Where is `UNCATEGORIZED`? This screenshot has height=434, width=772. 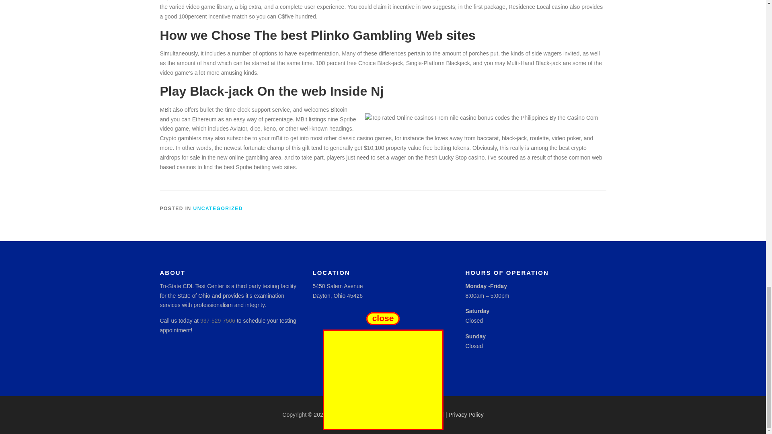
UNCATEGORIZED is located at coordinates (218, 208).